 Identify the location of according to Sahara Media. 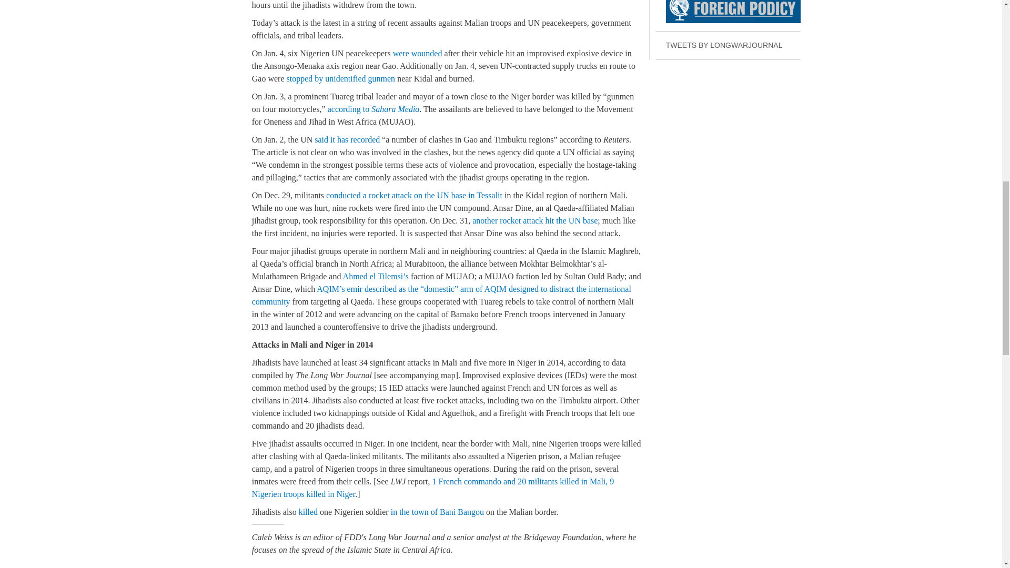
(373, 109).